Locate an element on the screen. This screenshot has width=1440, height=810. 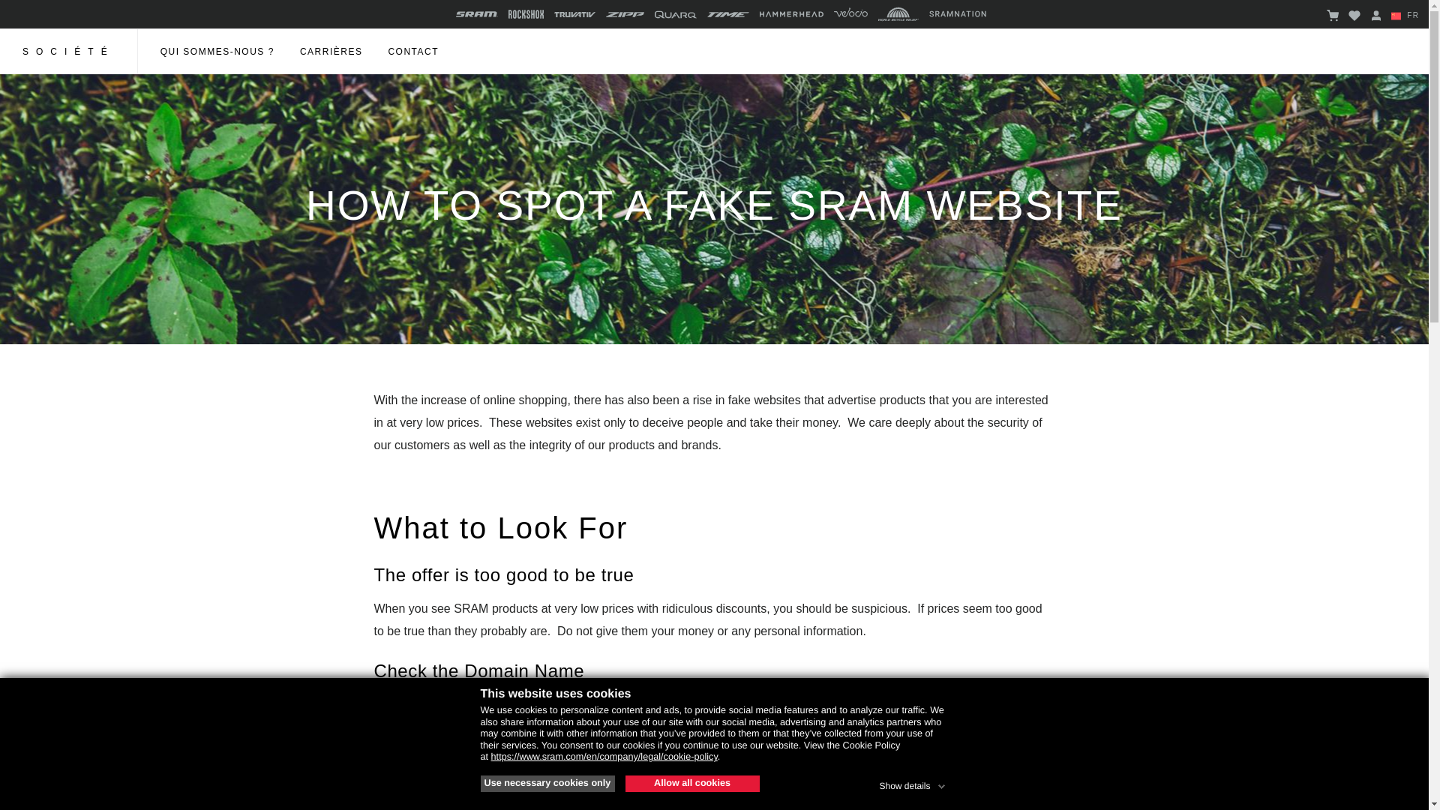
Use necessary cookies only is located at coordinates (547, 783).